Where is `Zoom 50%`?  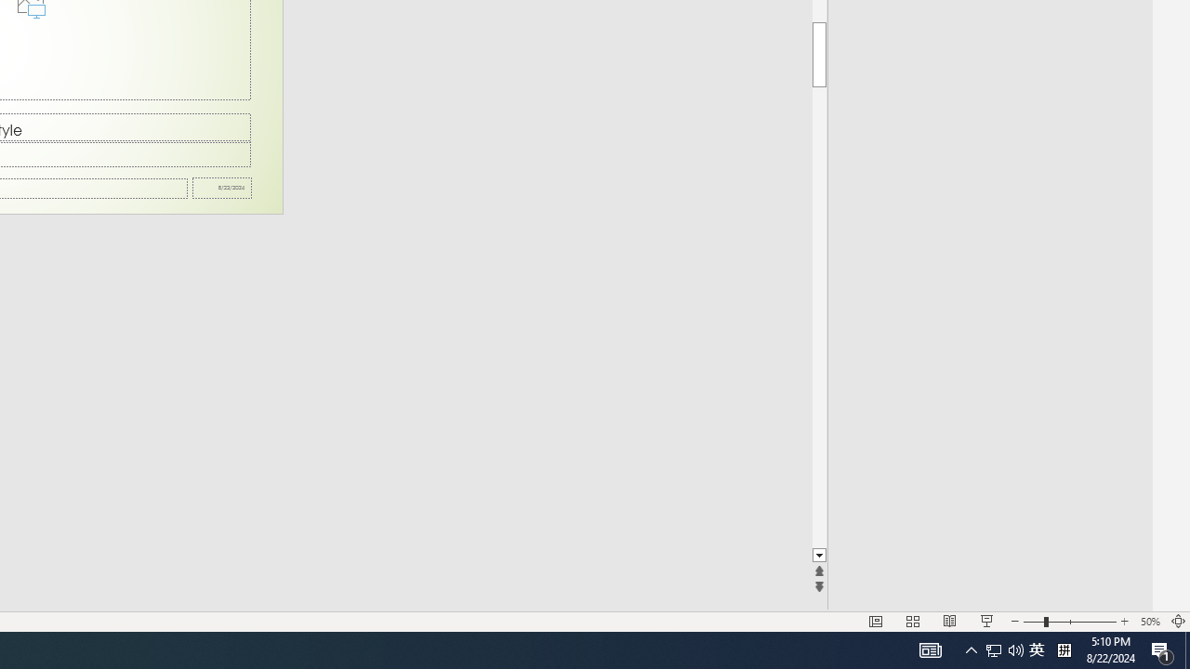 Zoom 50% is located at coordinates (1149, 621).